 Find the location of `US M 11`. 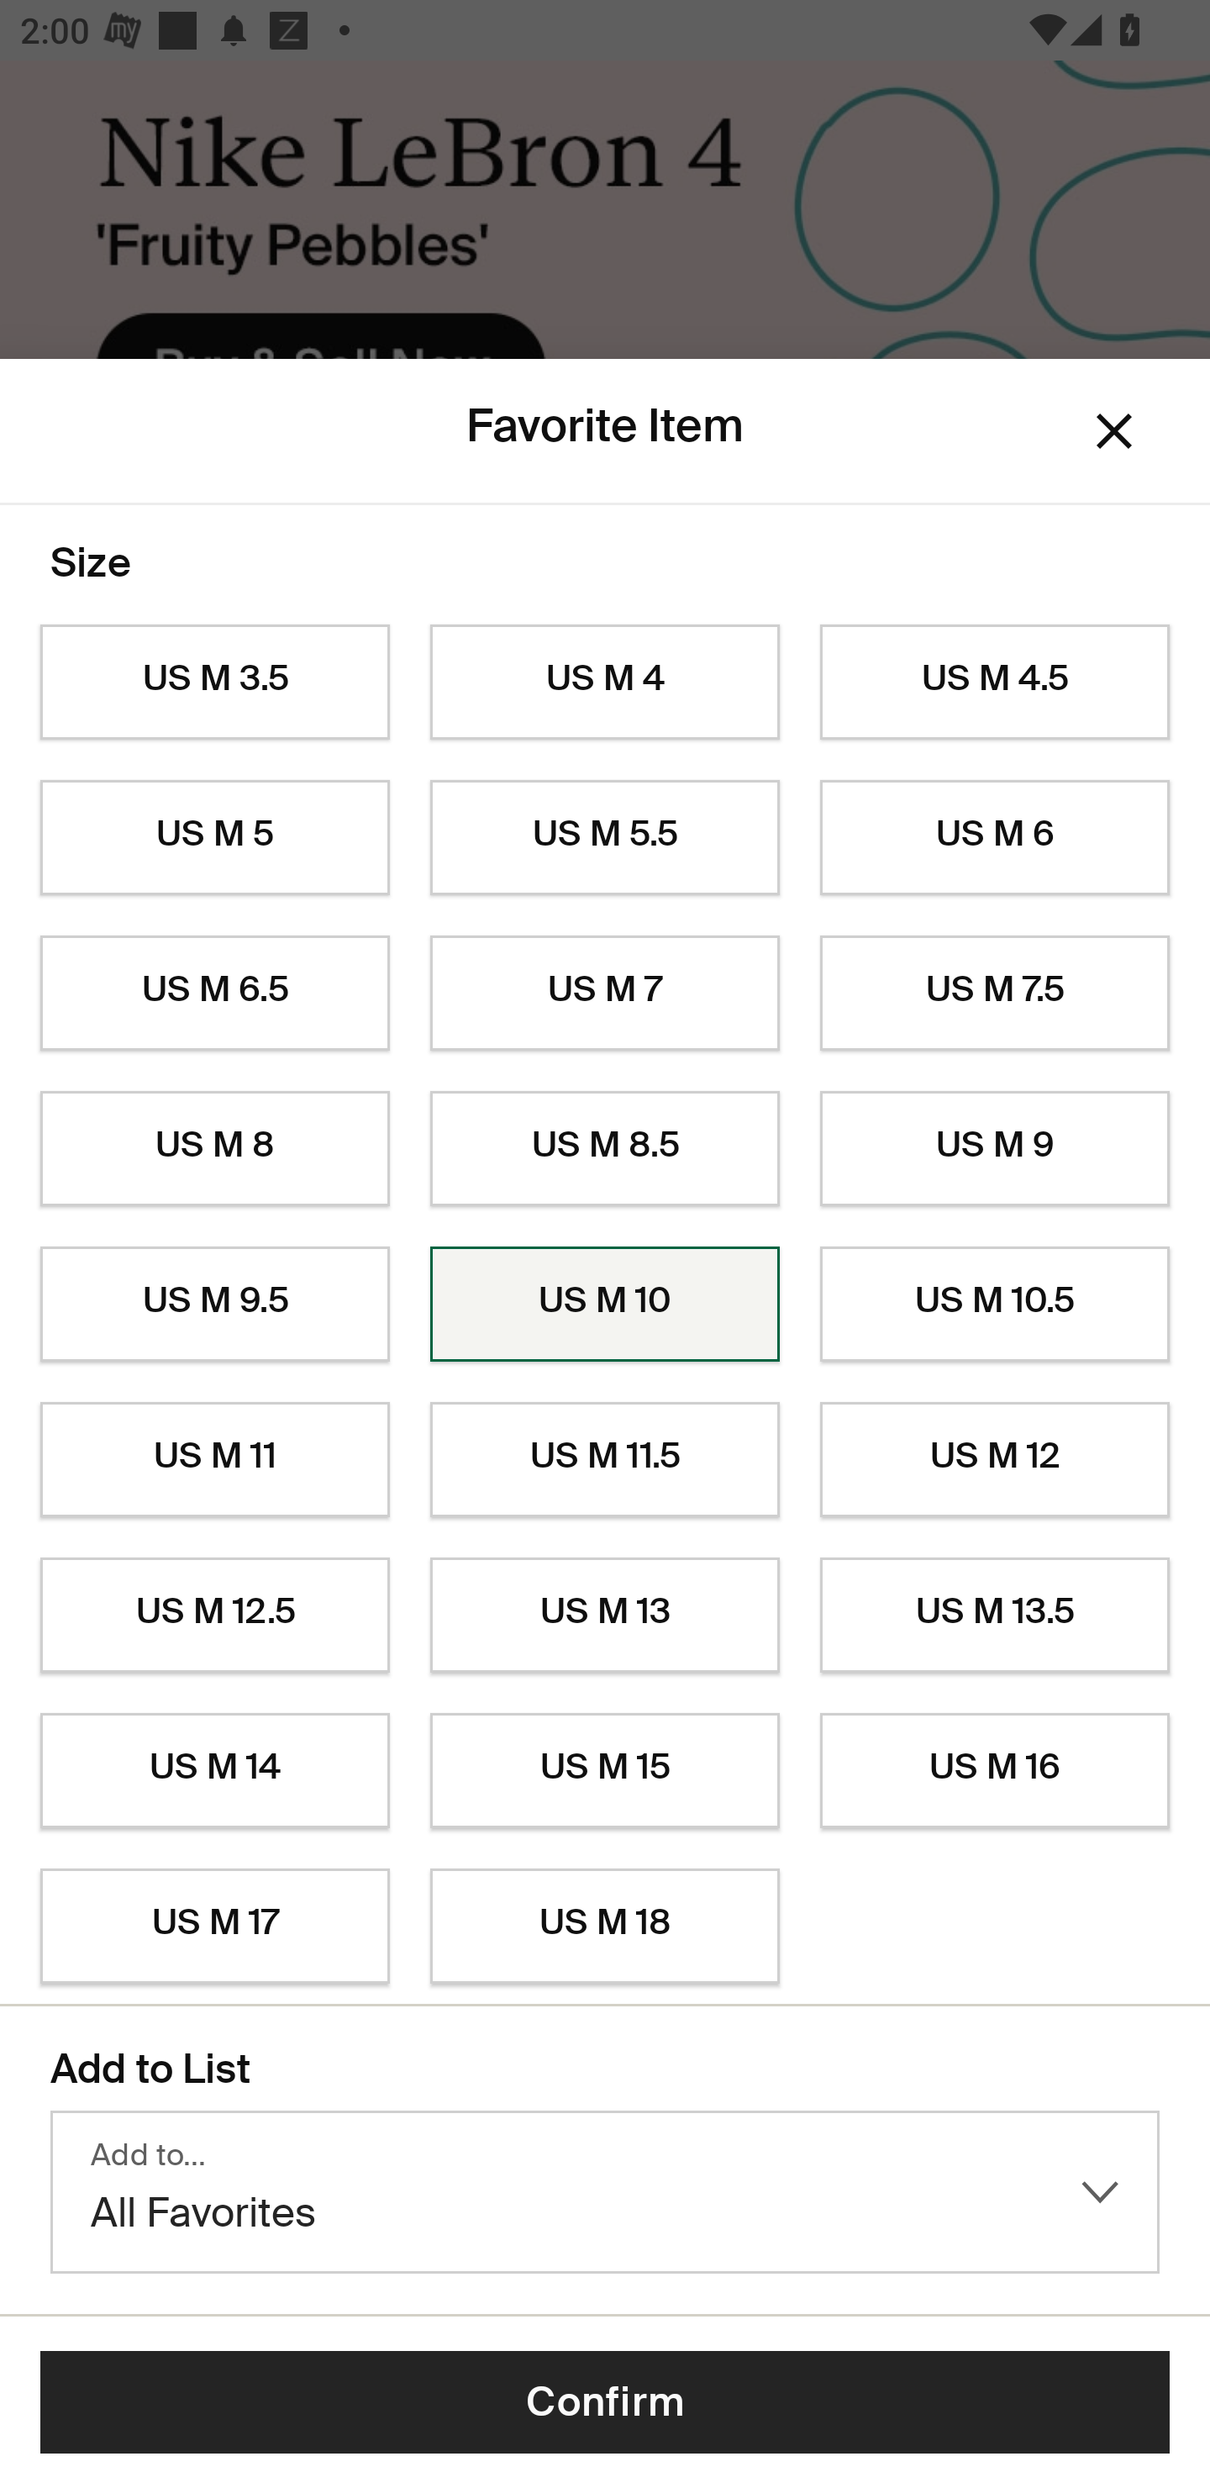

US M 11 is located at coordinates (214, 1459).